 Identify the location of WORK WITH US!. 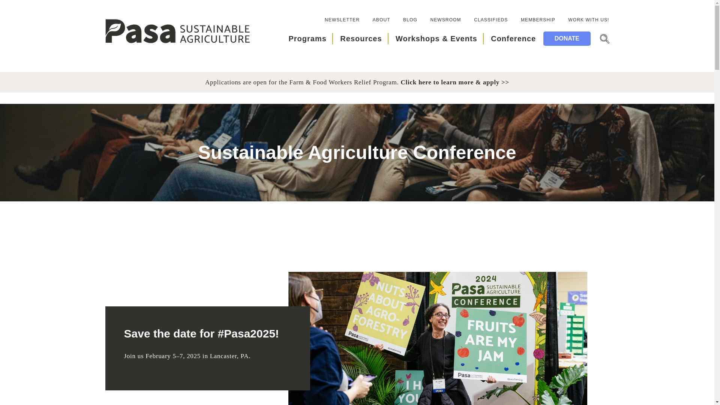
(588, 20).